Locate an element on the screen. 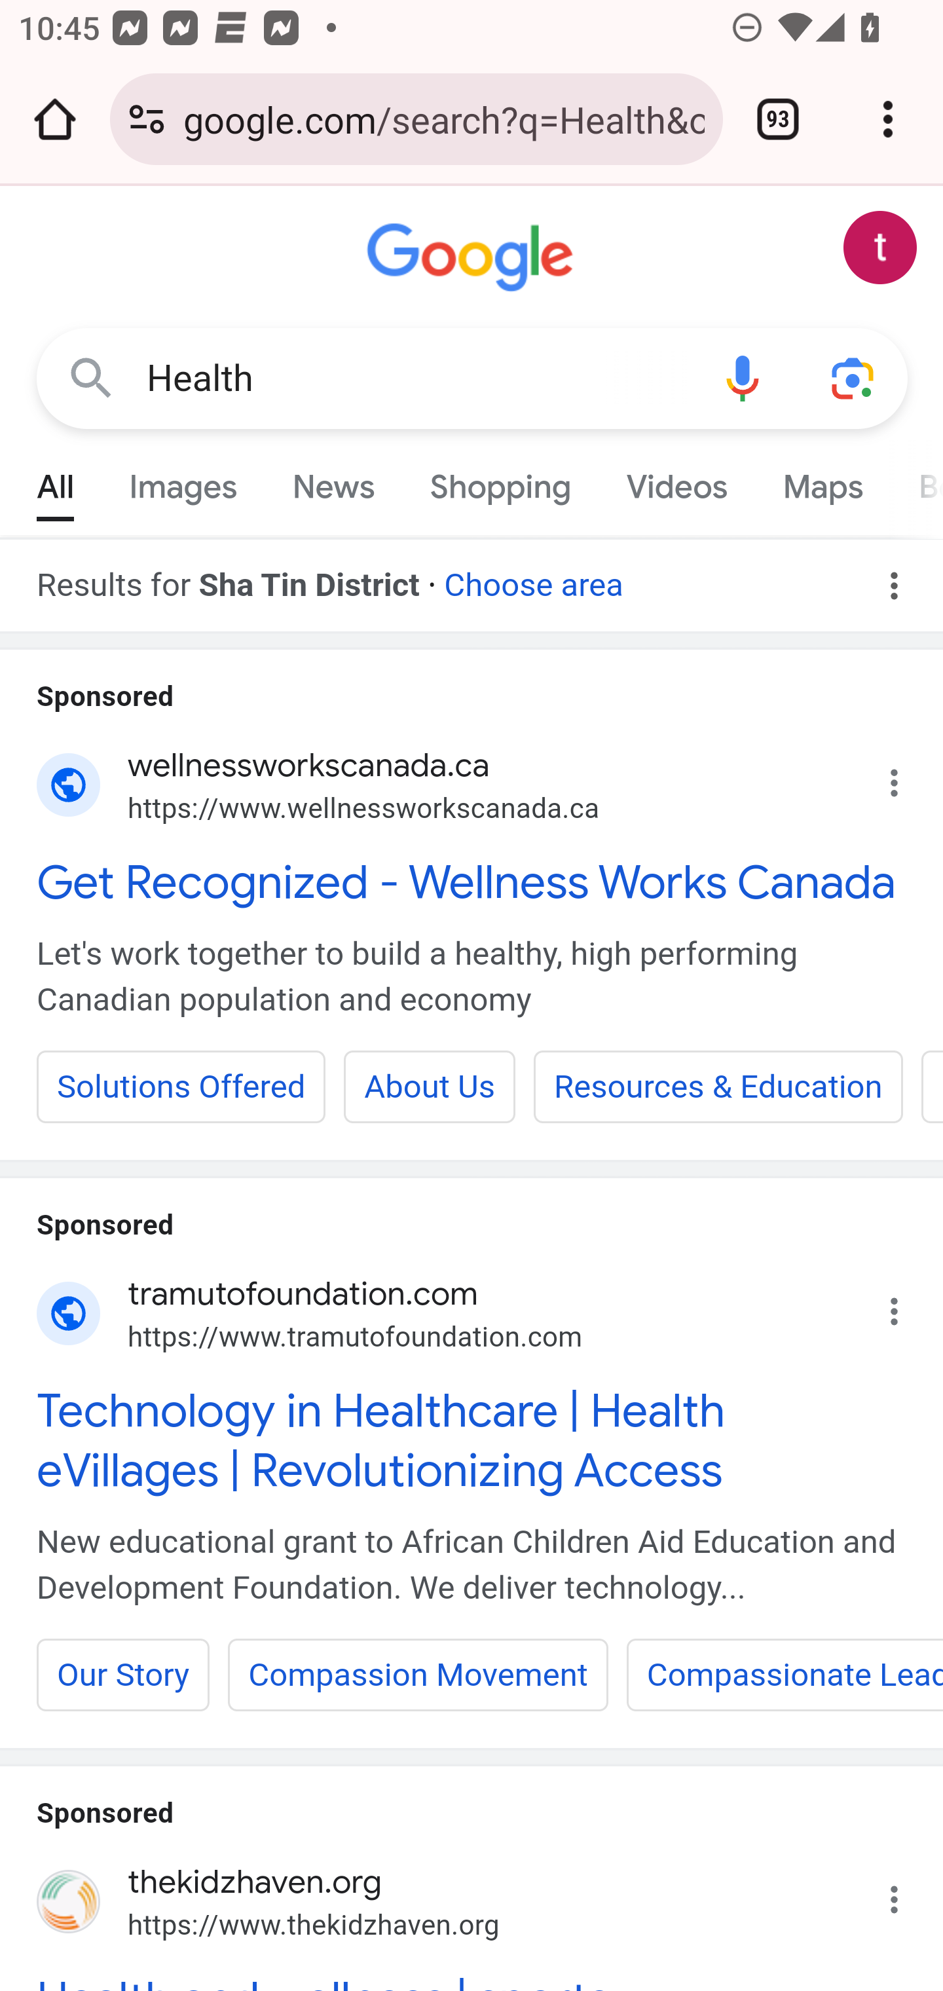  Videos is located at coordinates (676, 481).